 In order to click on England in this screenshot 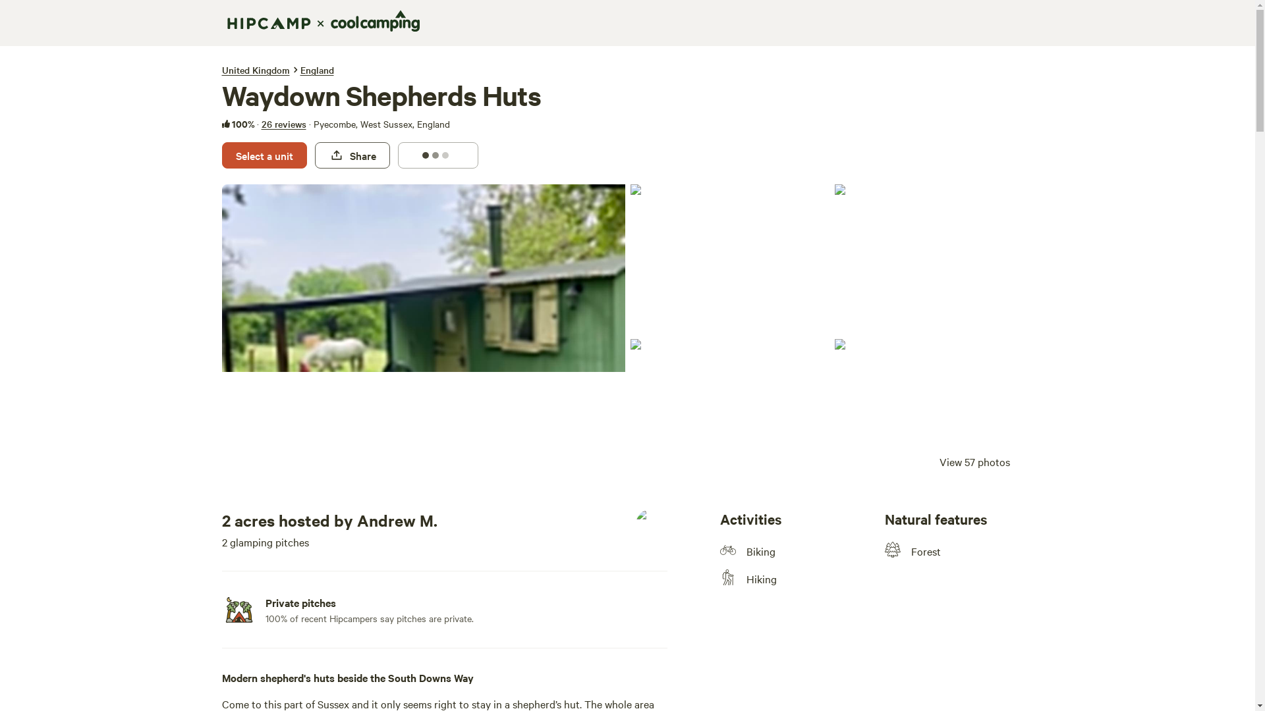, I will do `click(317, 70)`.